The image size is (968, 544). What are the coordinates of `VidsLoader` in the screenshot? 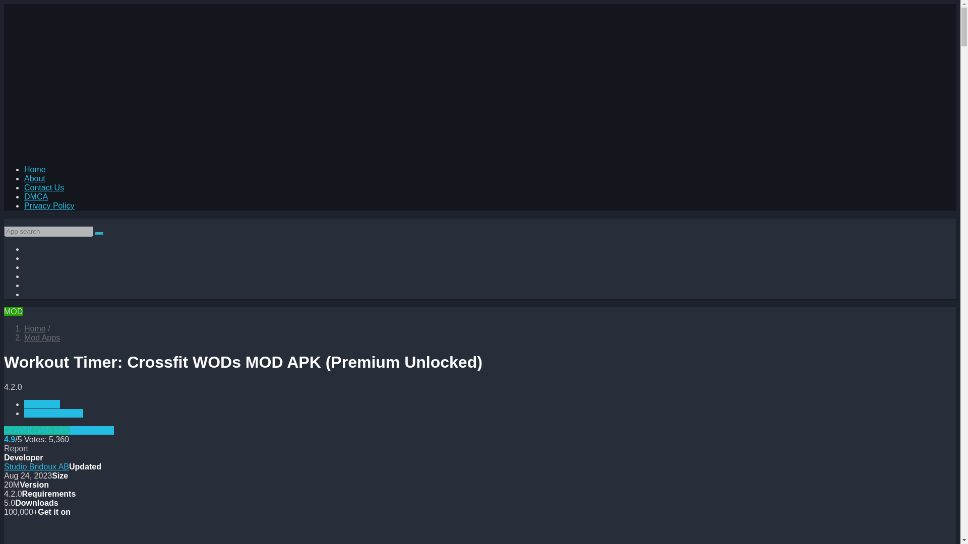 It's located at (35, 328).